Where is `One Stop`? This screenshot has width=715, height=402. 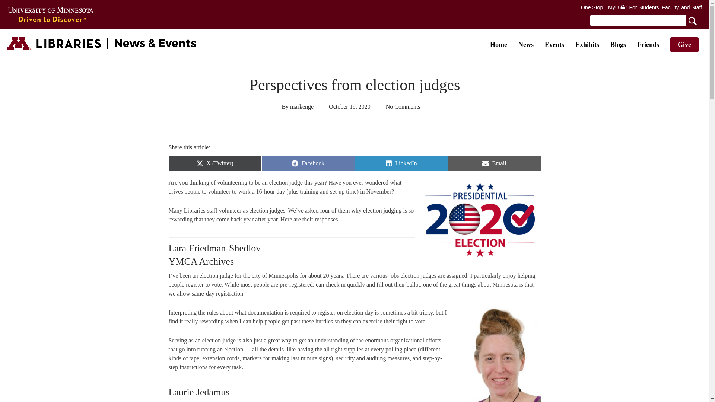
One Stop is located at coordinates (591, 7).